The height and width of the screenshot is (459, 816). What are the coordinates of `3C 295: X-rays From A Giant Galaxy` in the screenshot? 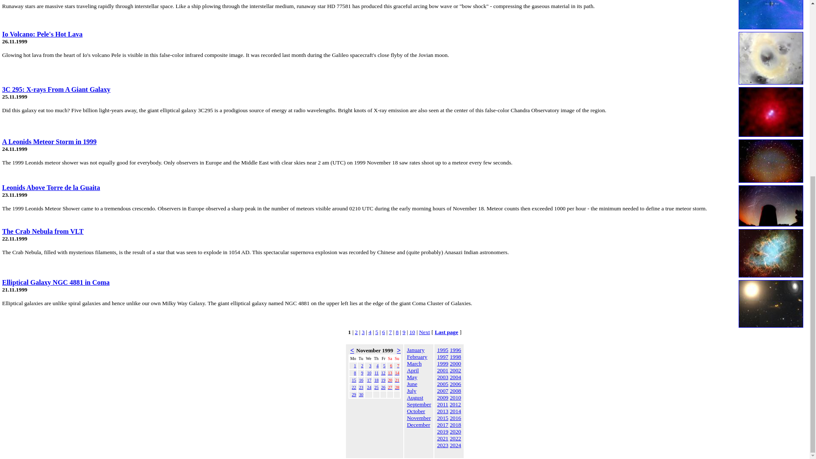 It's located at (56, 89).